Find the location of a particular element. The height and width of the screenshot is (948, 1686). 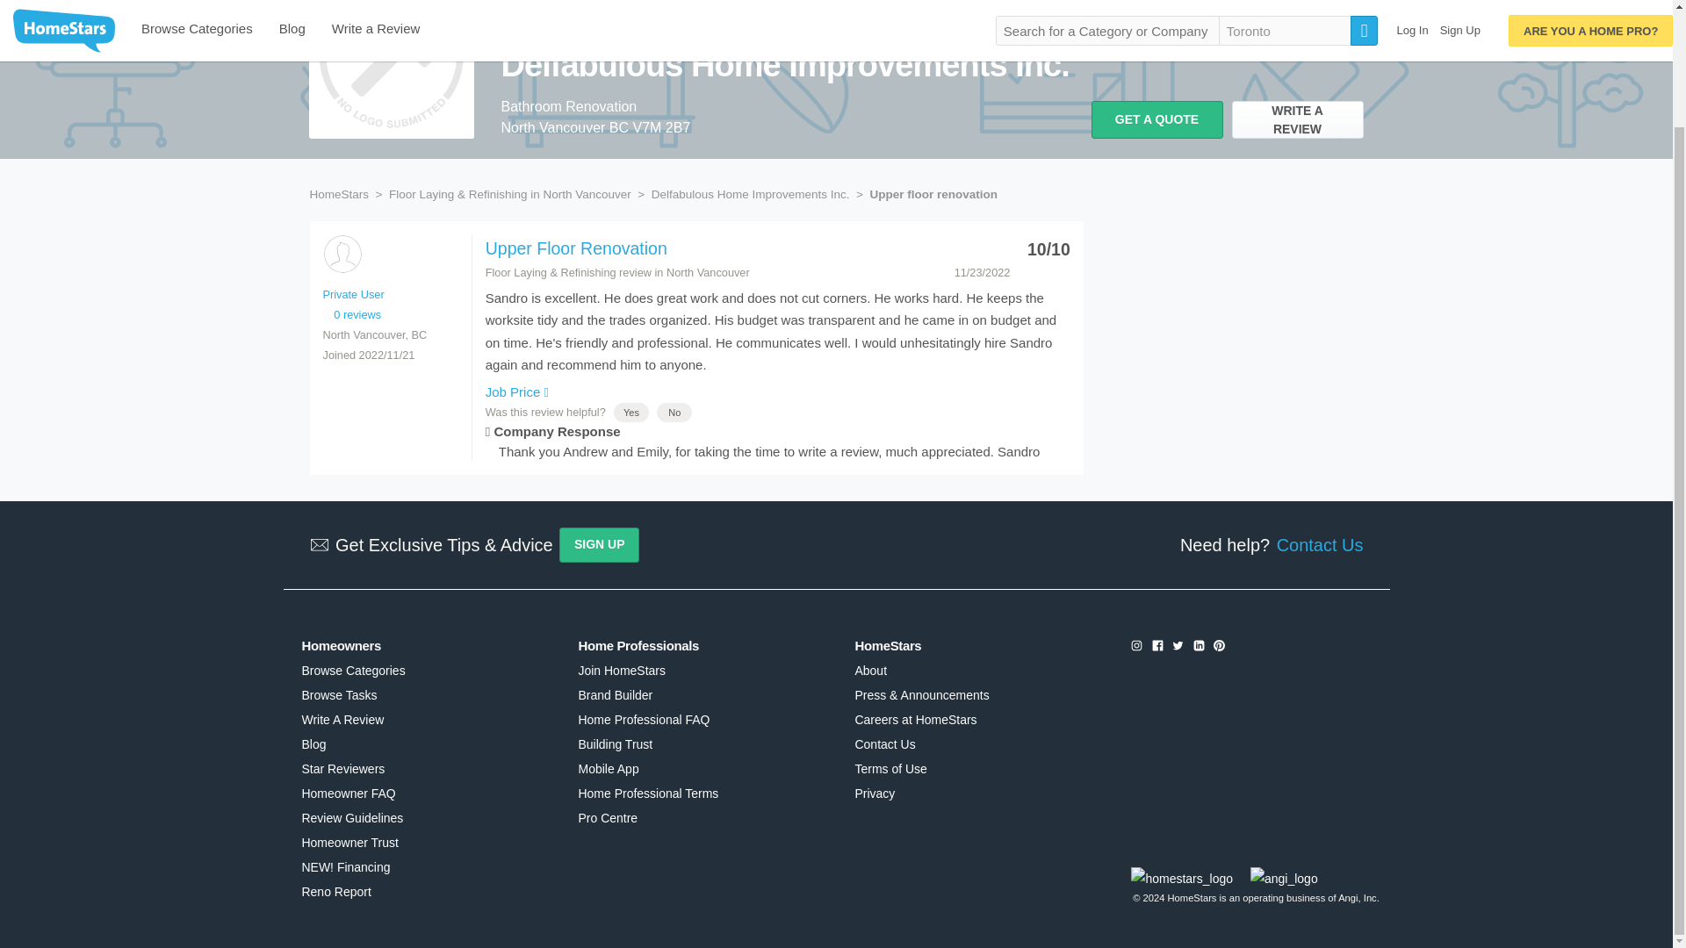

Browse Tasks is located at coordinates (339, 695).